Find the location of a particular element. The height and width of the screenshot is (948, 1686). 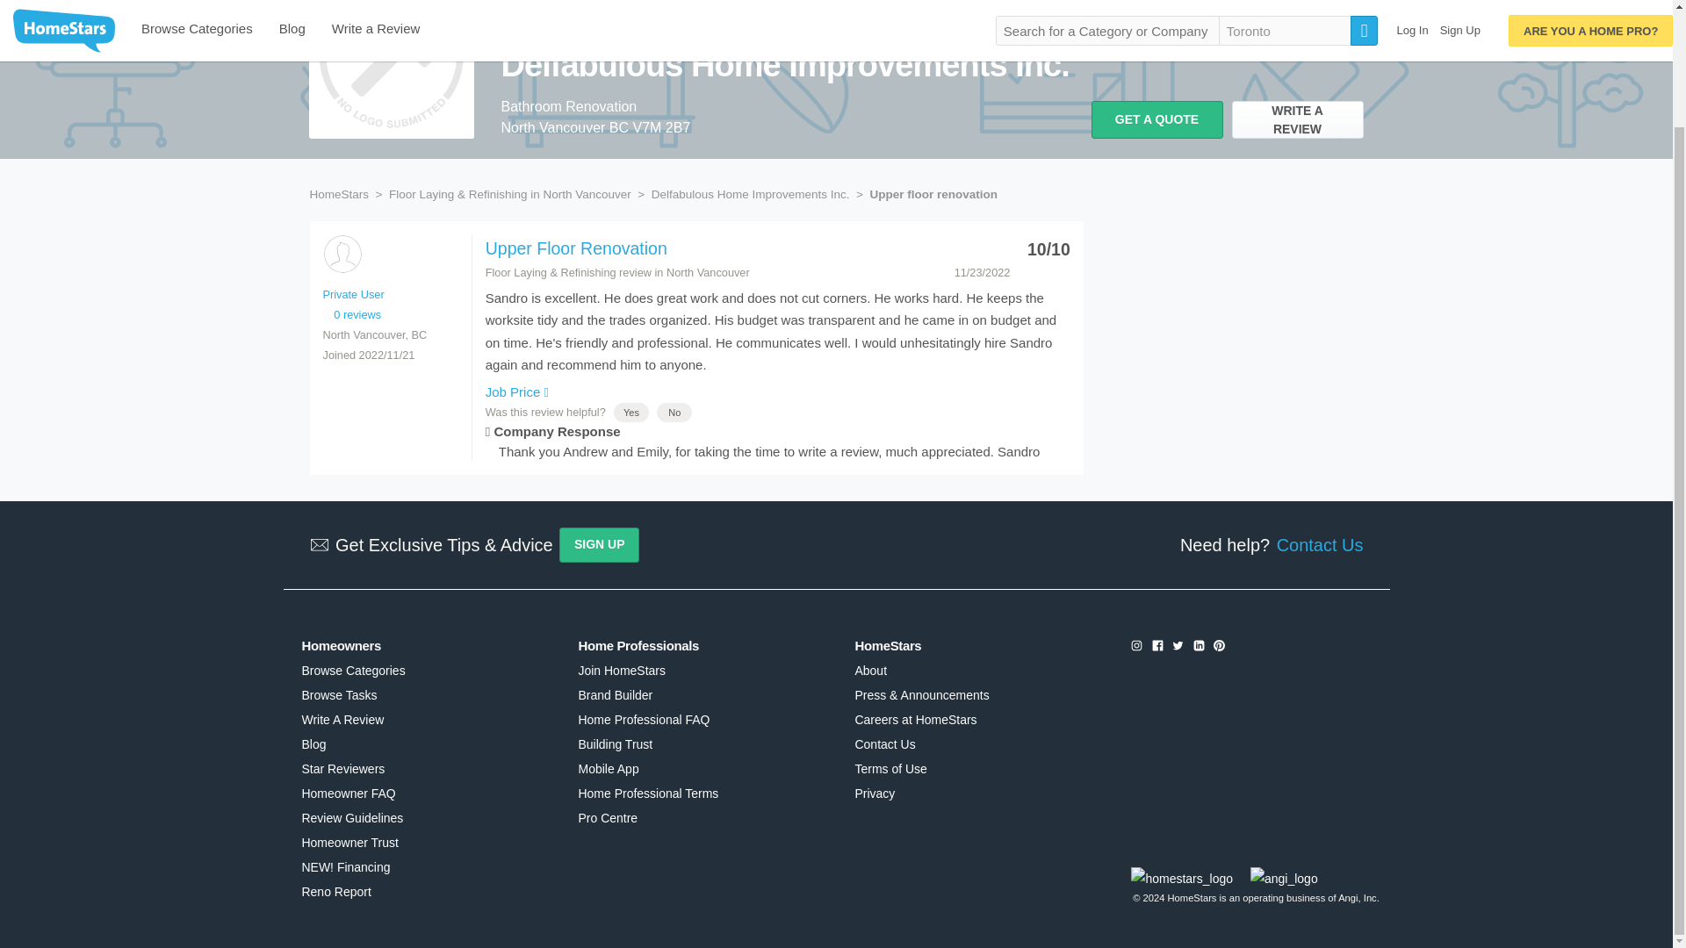

Browse Tasks is located at coordinates (339, 695).